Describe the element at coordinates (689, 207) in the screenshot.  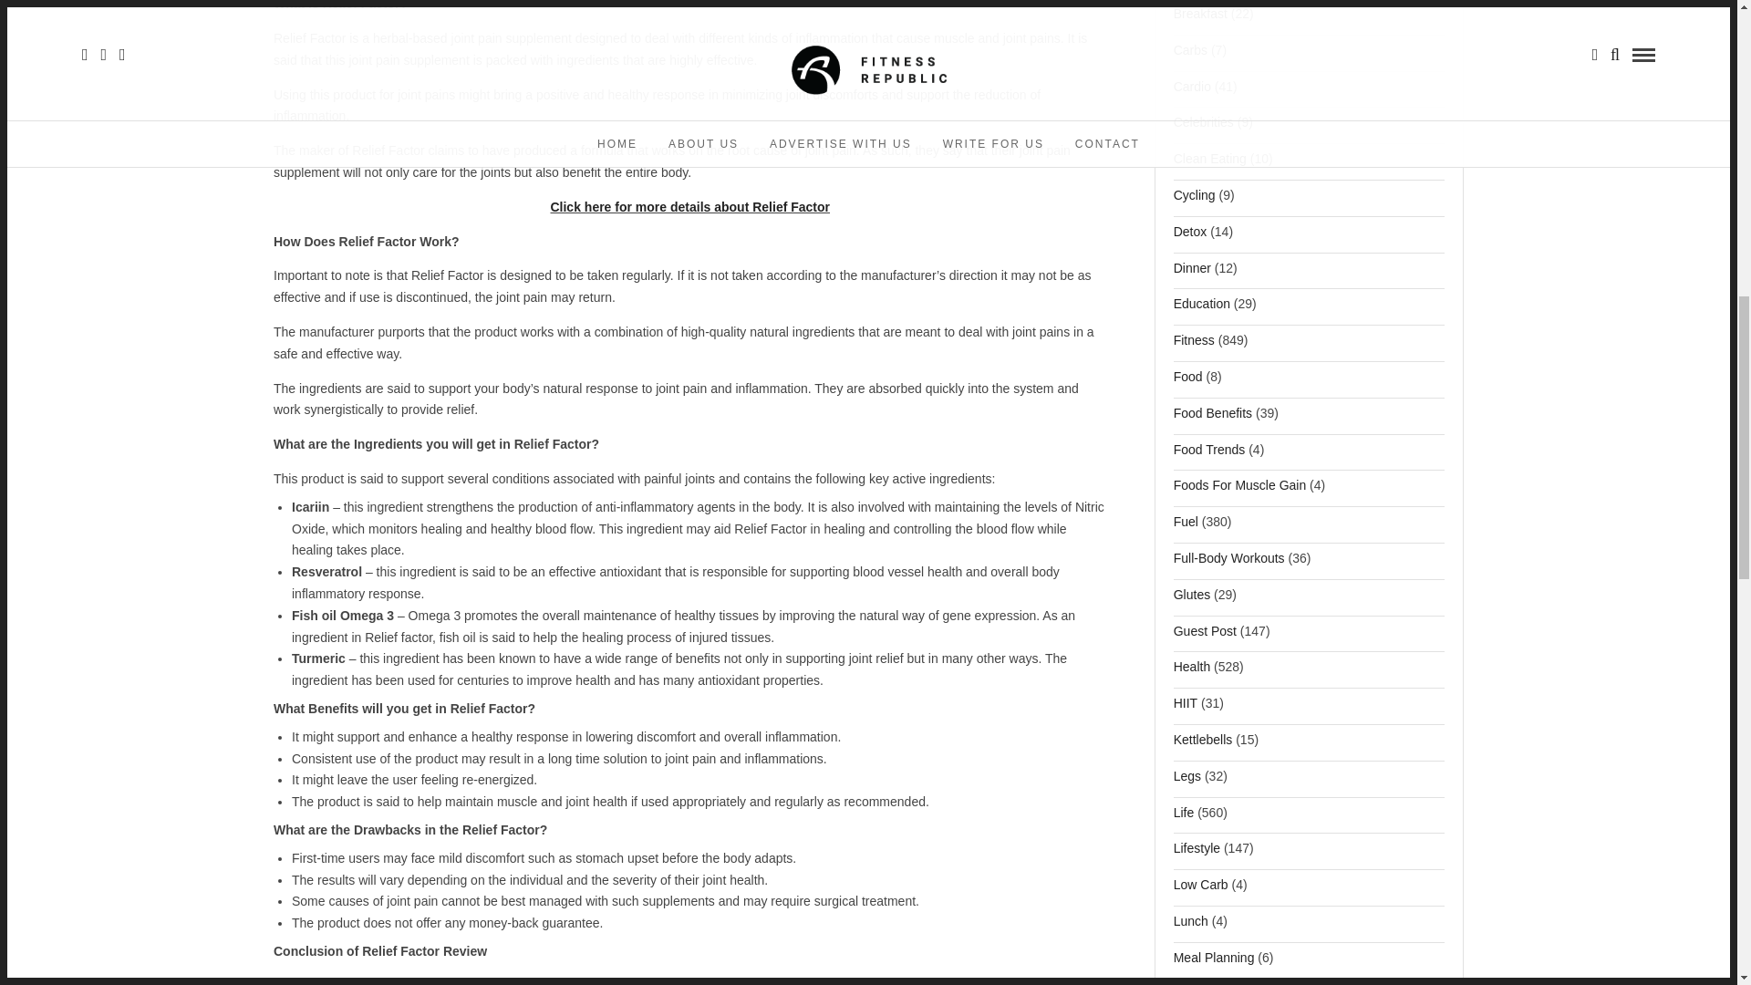
I see `Click here for more details about Relief Factor` at that location.